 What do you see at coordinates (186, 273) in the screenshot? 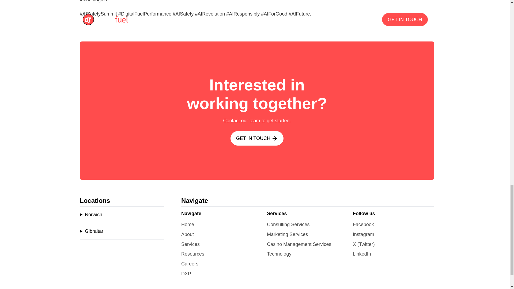
I see `DXP` at bounding box center [186, 273].